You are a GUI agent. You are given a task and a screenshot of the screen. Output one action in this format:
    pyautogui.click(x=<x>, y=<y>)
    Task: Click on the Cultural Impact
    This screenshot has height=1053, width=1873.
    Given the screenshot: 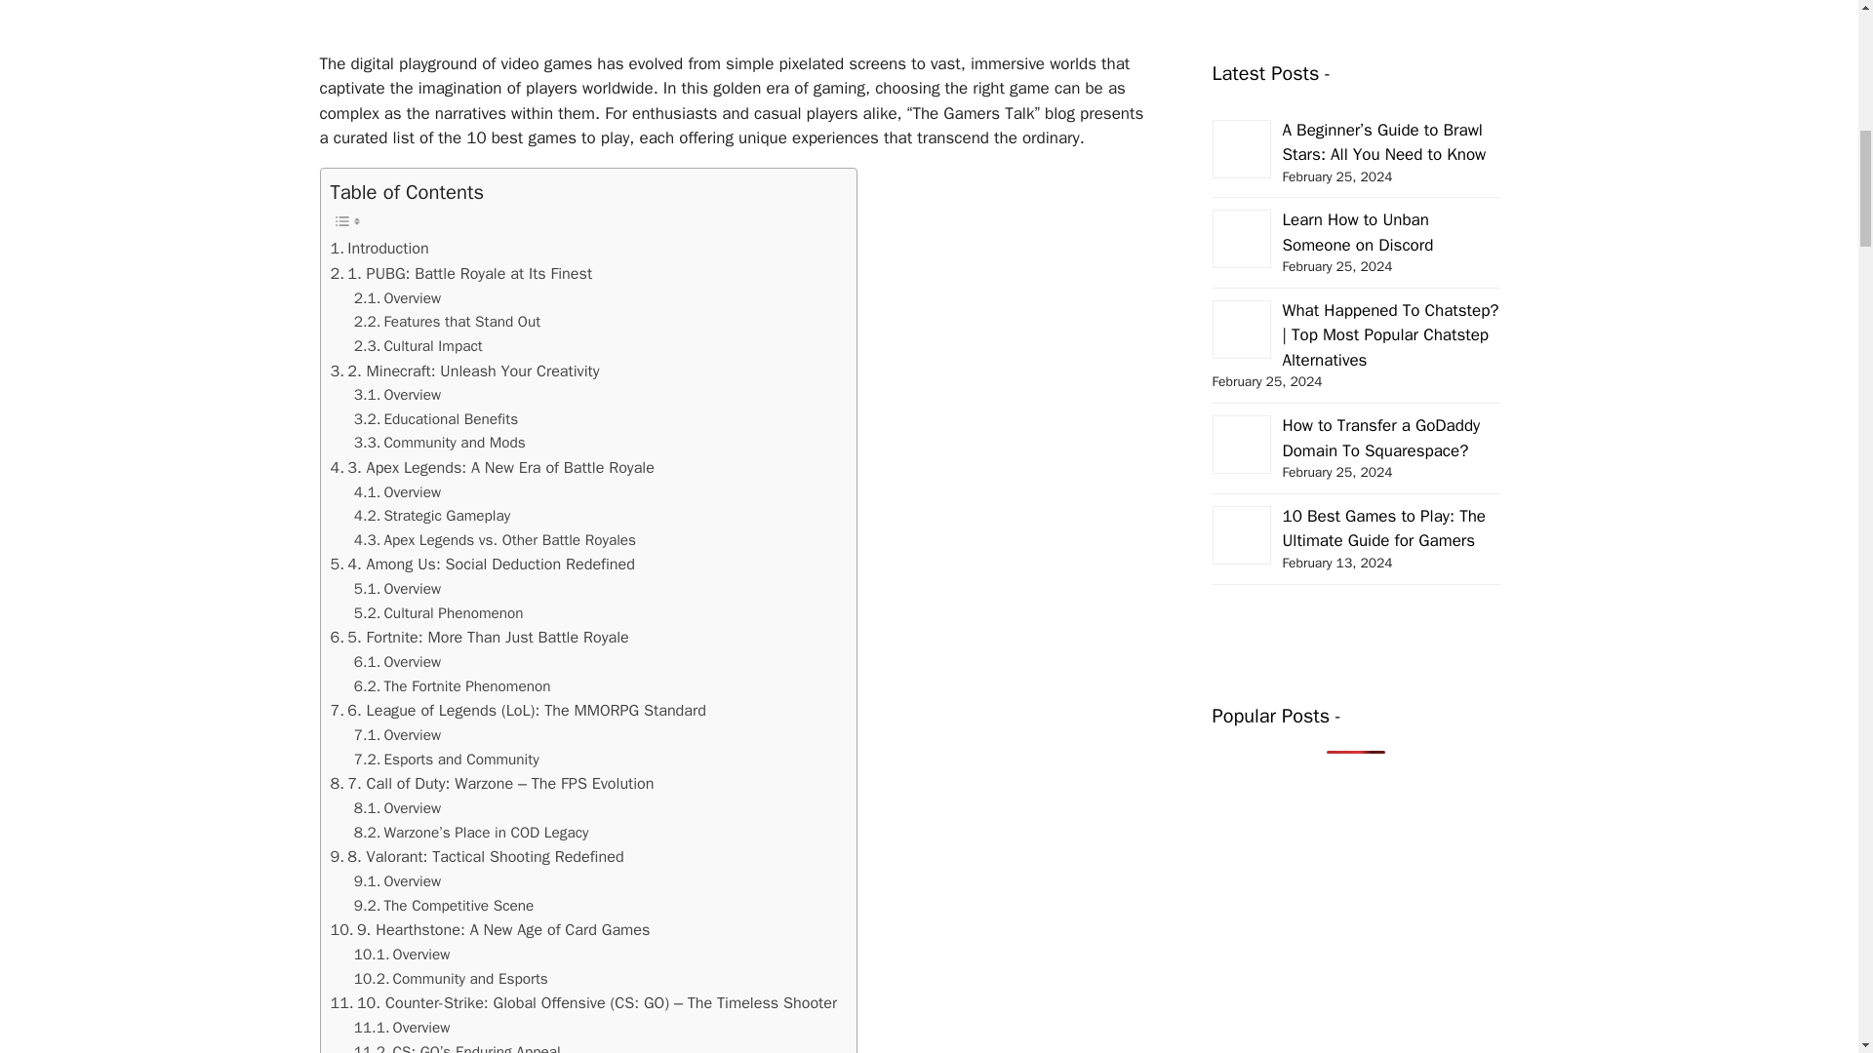 What is the action you would take?
    pyautogui.click(x=418, y=347)
    